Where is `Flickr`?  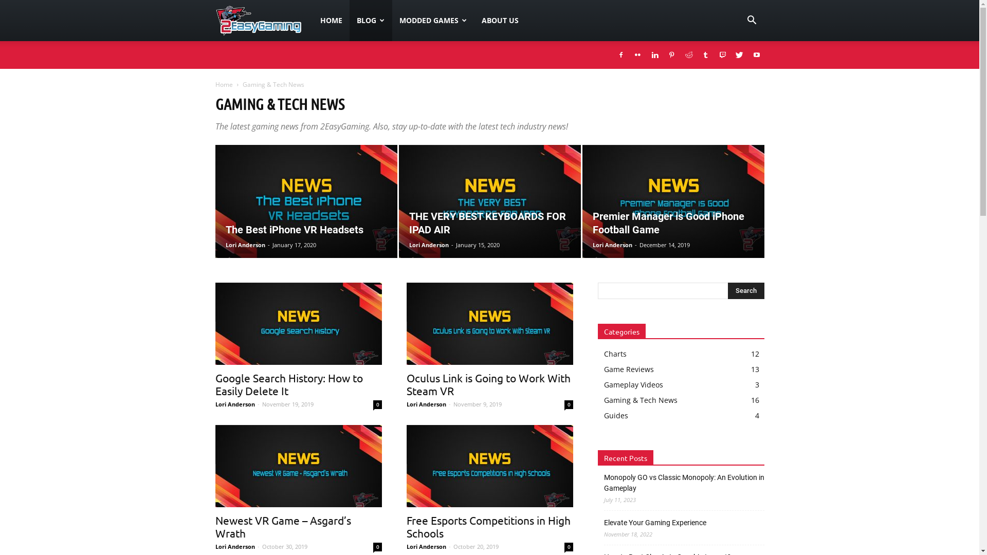 Flickr is located at coordinates (638, 55).